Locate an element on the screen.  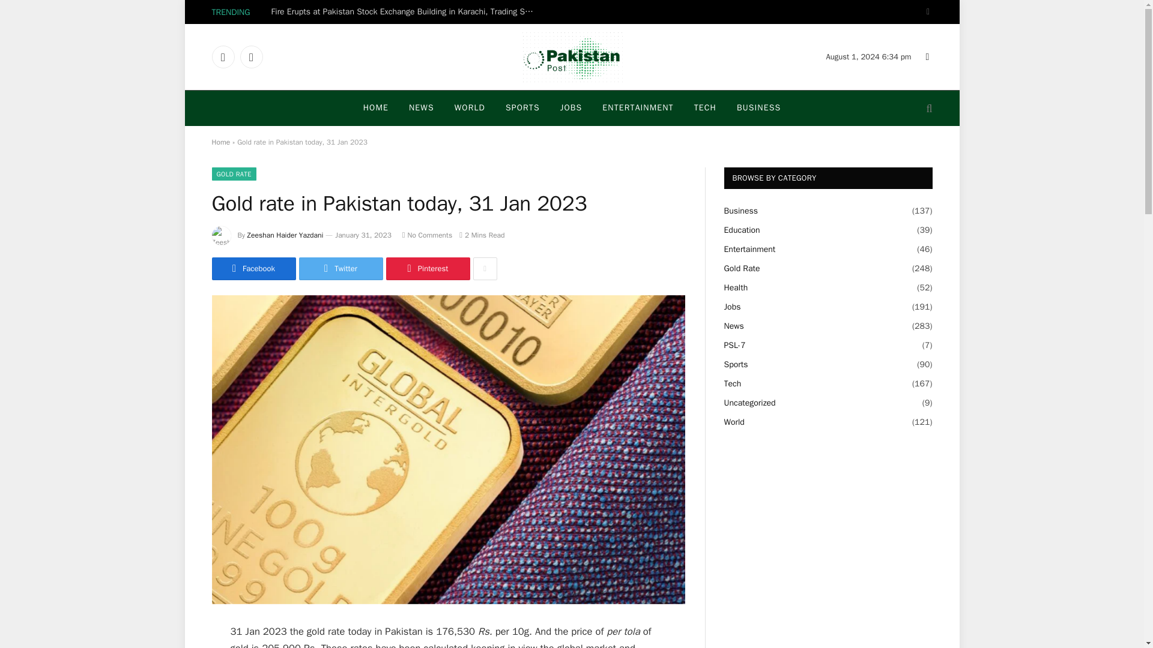
WORLD is located at coordinates (470, 108).